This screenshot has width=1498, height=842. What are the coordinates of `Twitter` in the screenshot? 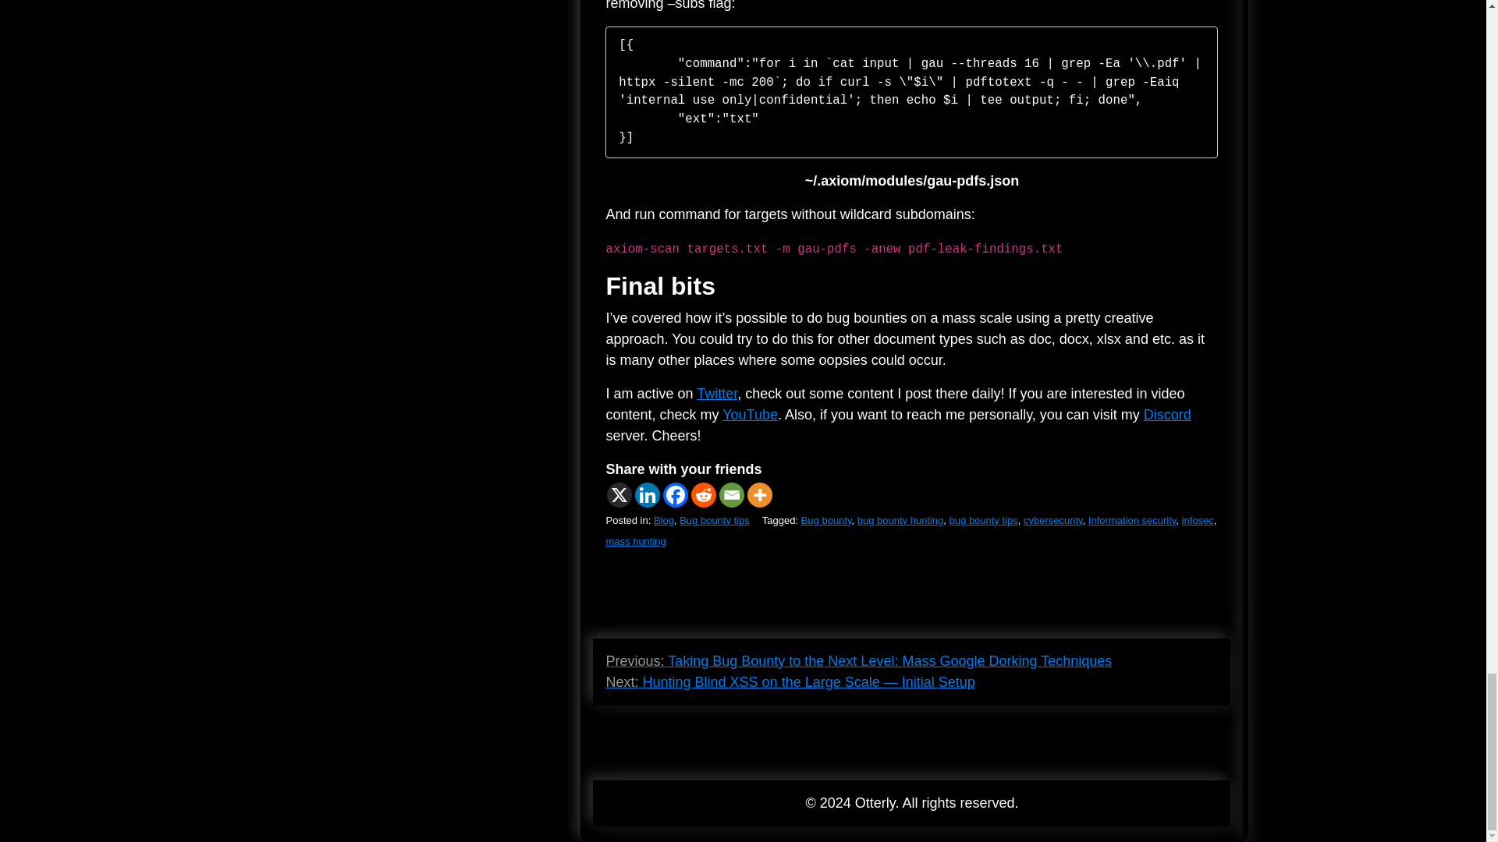 It's located at (716, 393).